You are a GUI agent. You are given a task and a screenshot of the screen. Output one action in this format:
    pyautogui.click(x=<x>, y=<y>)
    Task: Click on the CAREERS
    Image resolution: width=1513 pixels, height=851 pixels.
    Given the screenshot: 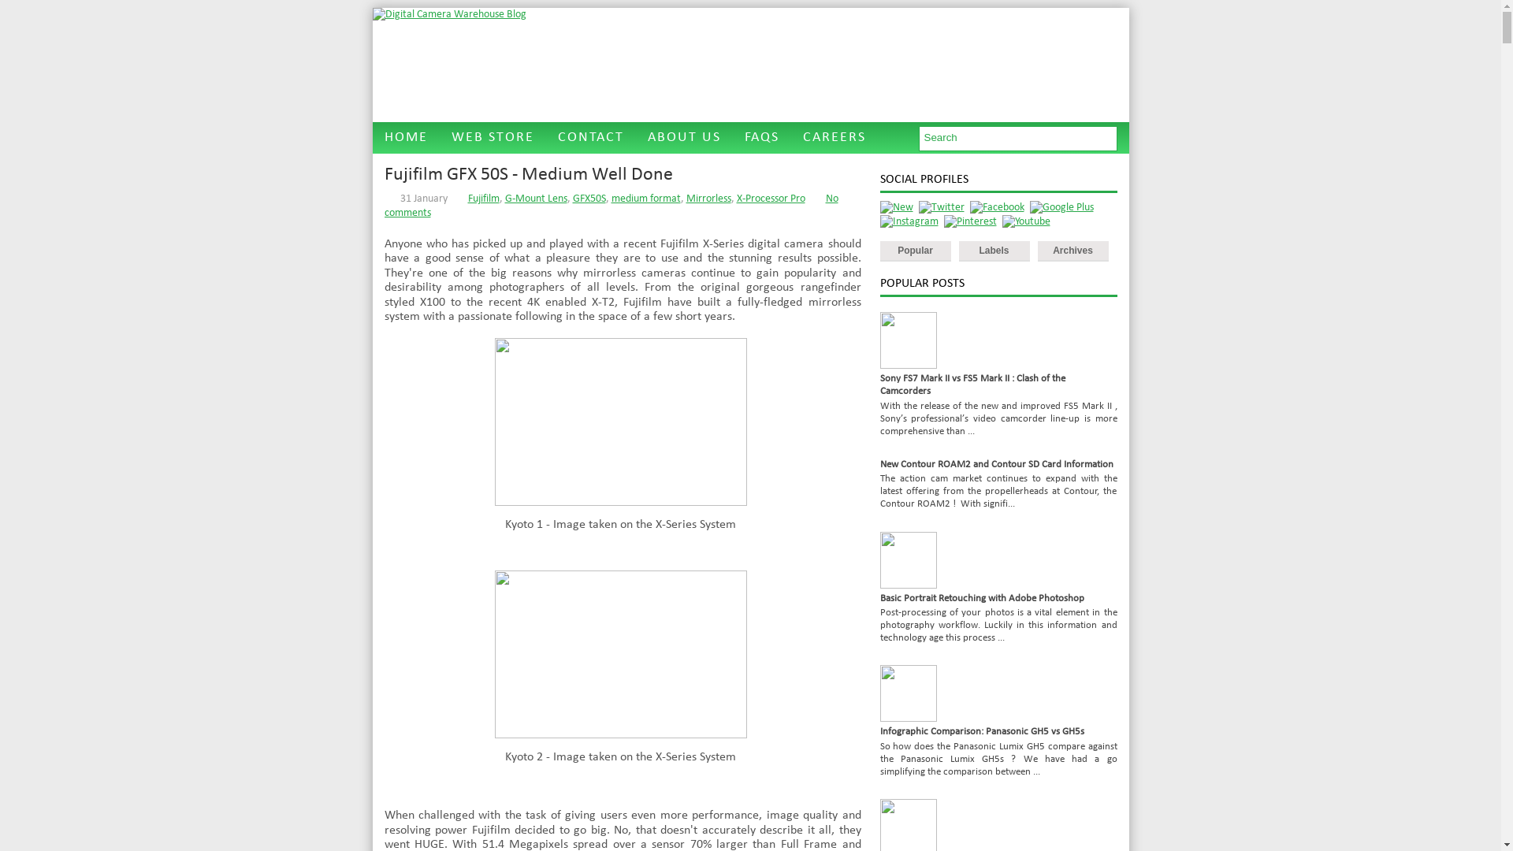 What is the action you would take?
    pyautogui.click(x=835, y=139)
    